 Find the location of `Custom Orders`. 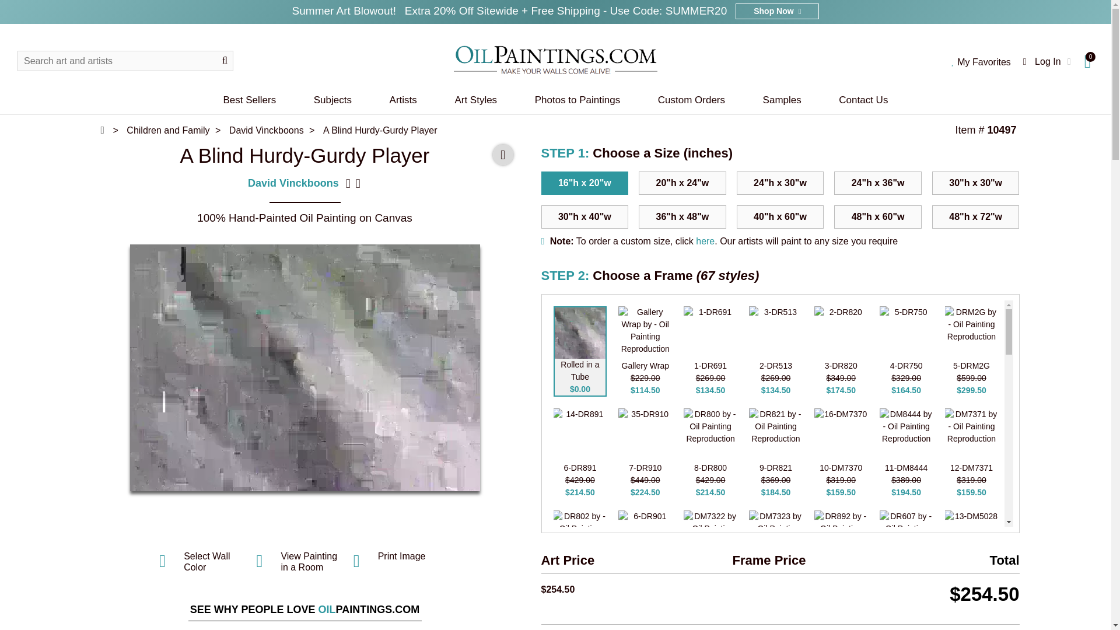

Custom Orders is located at coordinates (691, 99).